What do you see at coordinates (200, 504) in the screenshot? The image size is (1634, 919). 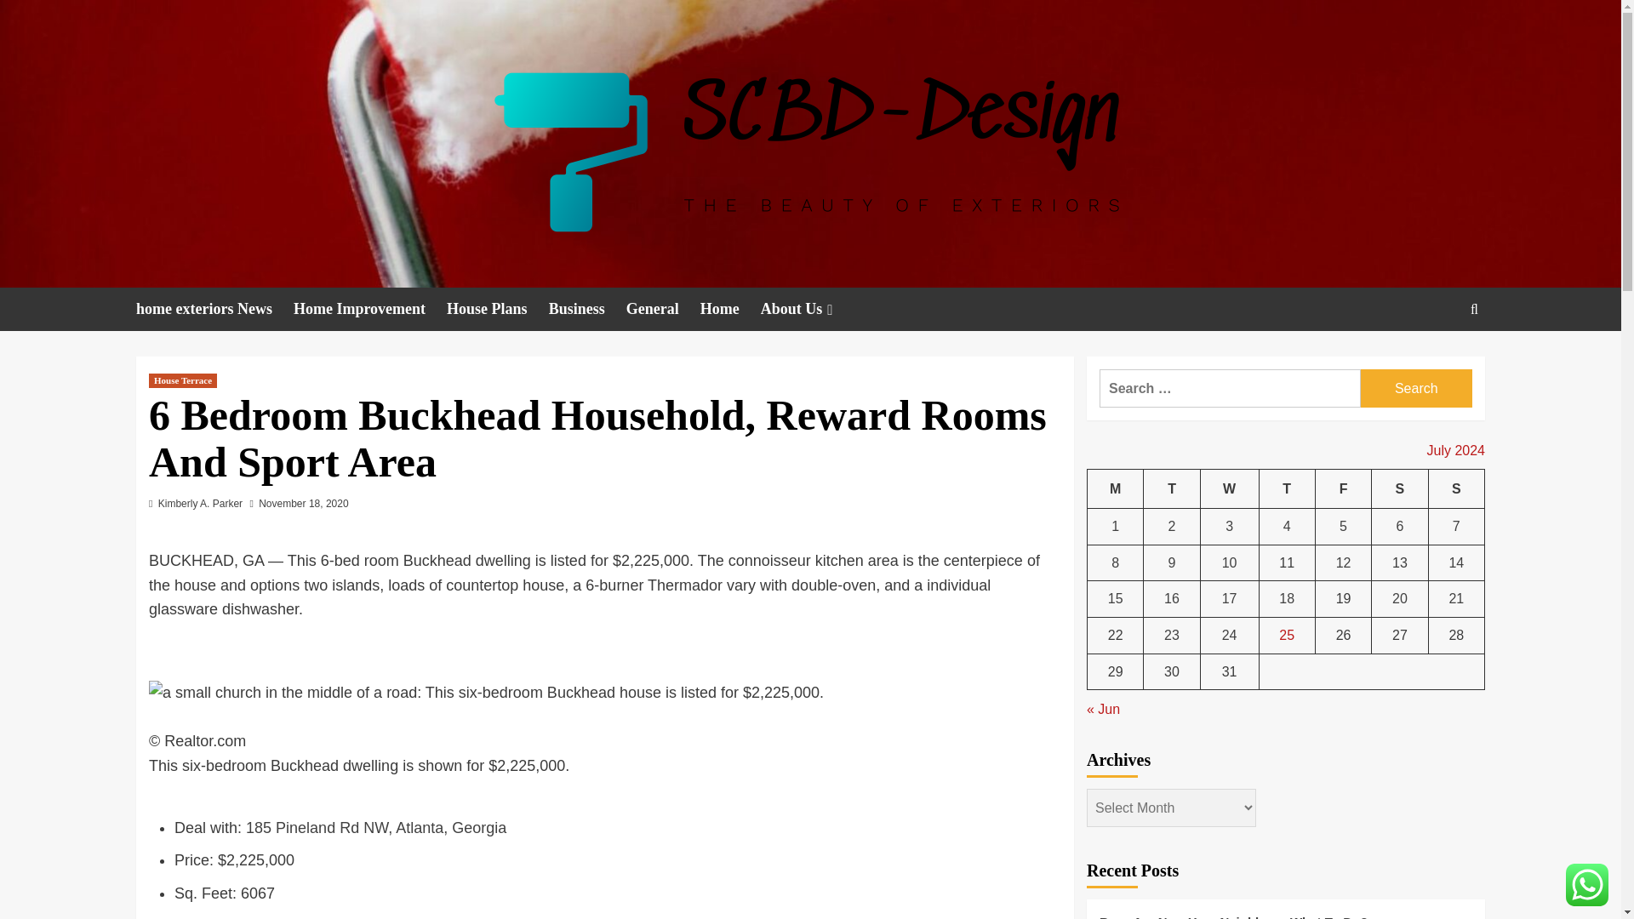 I see `Kimberly A. Parker` at bounding box center [200, 504].